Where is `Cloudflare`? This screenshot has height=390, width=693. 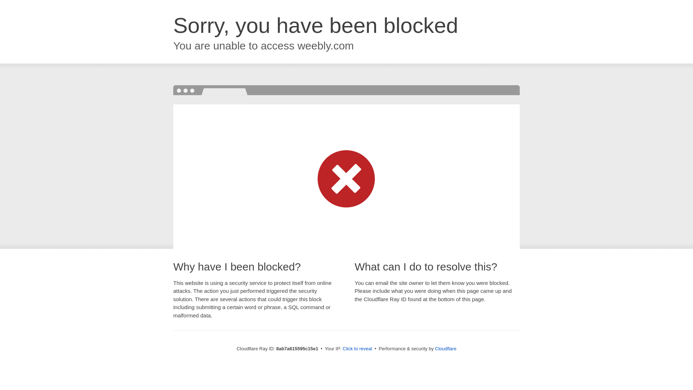 Cloudflare is located at coordinates (445, 348).